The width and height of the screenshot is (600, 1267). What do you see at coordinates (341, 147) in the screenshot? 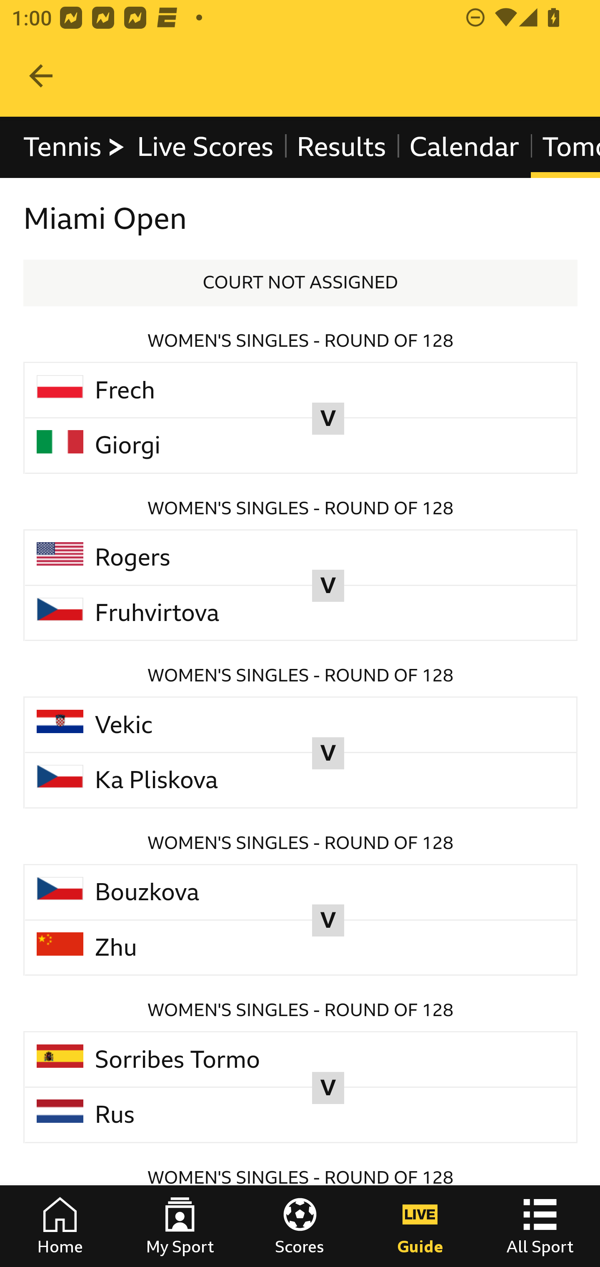
I see `Results` at bounding box center [341, 147].